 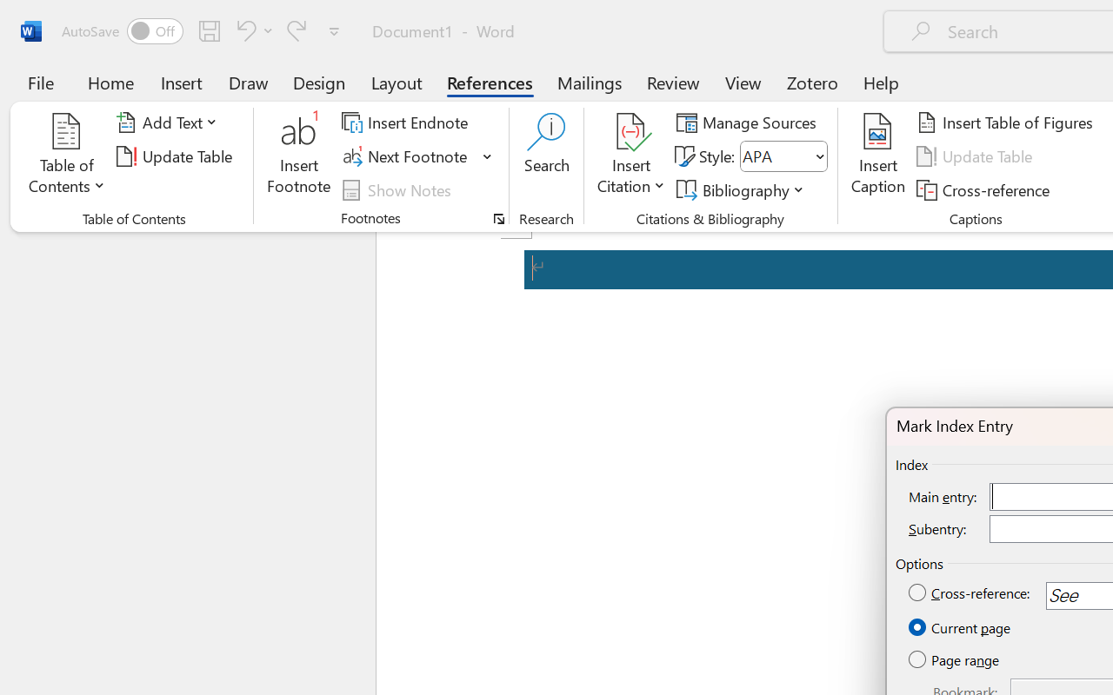 What do you see at coordinates (177, 156) in the screenshot?
I see `Update Table...` at bounding box center [177, 156].